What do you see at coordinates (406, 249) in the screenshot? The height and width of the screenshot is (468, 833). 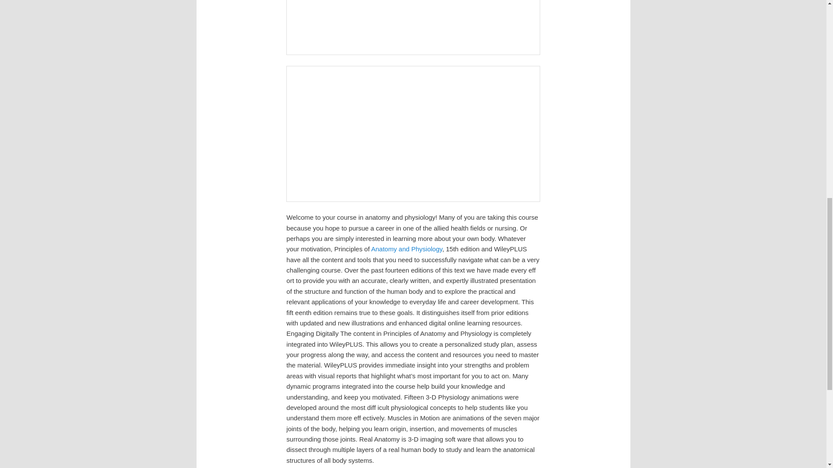 I see `Anatomy and Physiology` at bounding box center [406, 249].